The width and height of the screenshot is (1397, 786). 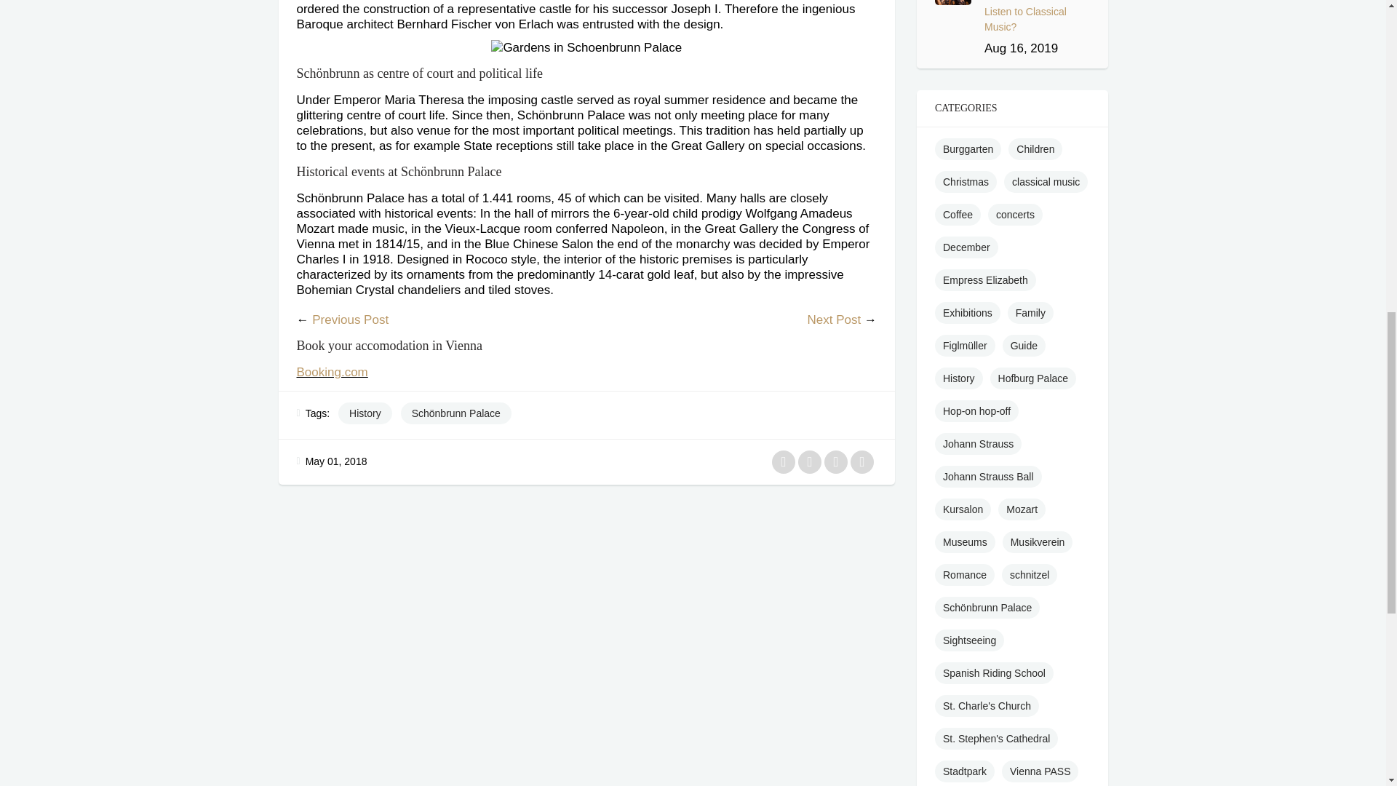 I want to click on Next Post, so click(x=834, y=319).